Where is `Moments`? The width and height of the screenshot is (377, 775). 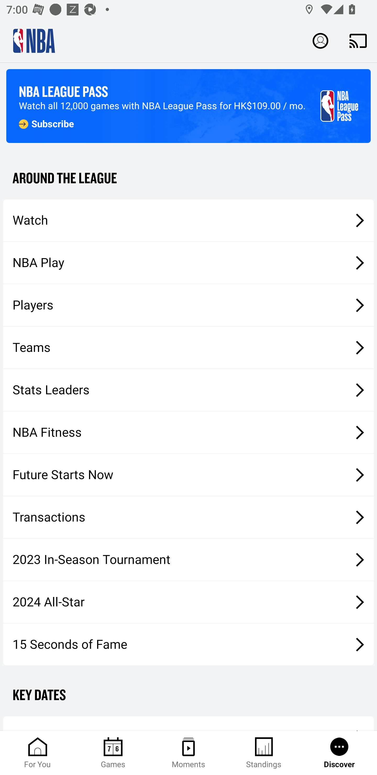 Moments is located at coordinates (188, 753).